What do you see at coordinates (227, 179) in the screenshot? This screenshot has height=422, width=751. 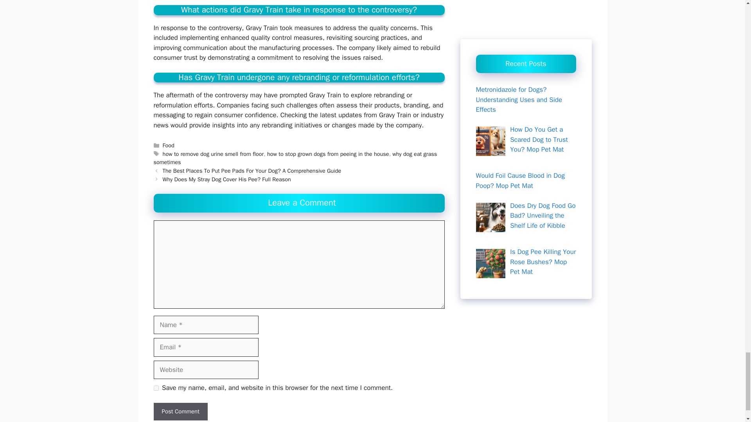 I see `Why Does My Stray Dog Cover His Pee? Full Reason` at bounding box center [227, 179].